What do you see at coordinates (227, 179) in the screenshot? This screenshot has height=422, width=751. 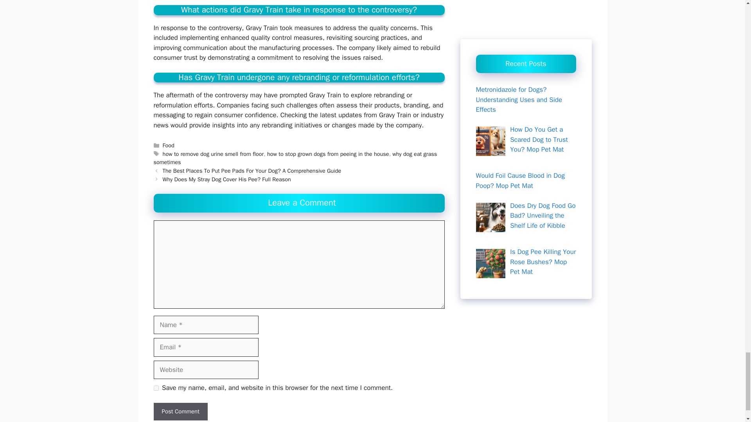 I see `Why Does My Stray Dog Cover His Pee? Full Reason` at bounding box center [227, 179].